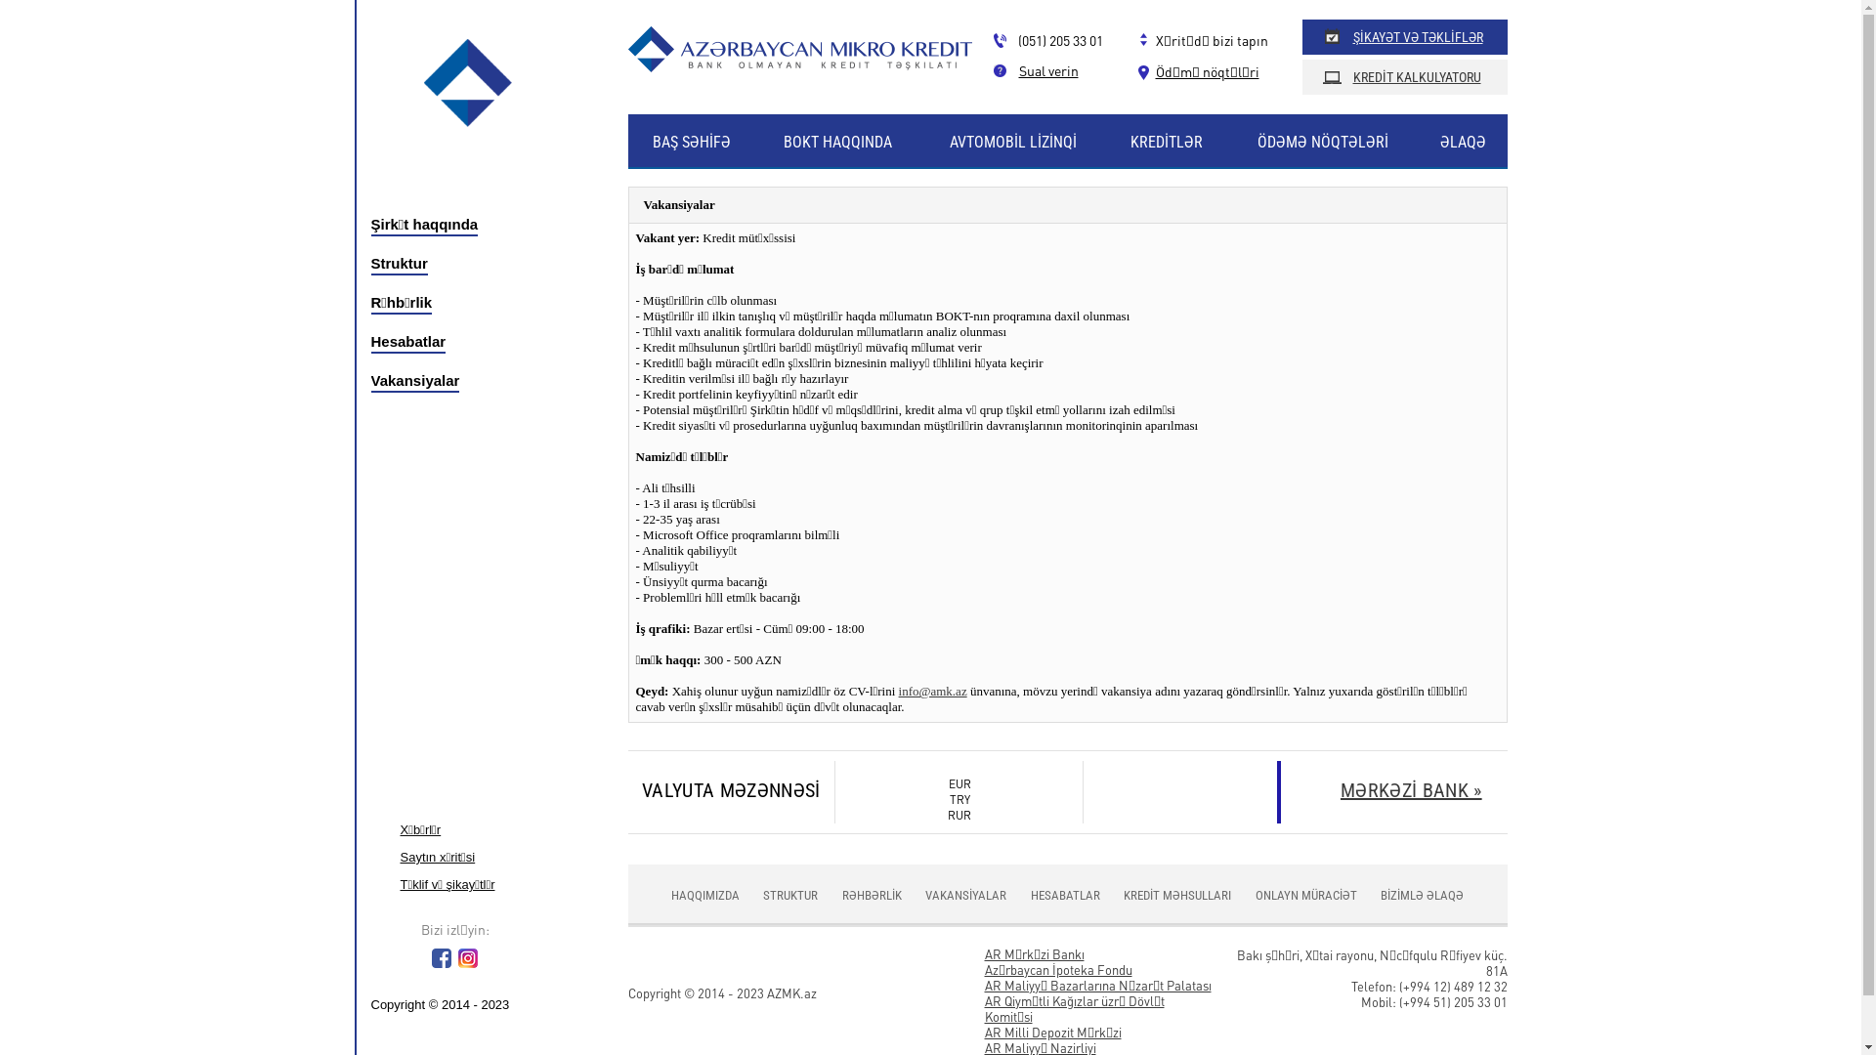  Describe the element at coordinates (463, 342) in the screenshot. I see `Hesabatlar` at that location.